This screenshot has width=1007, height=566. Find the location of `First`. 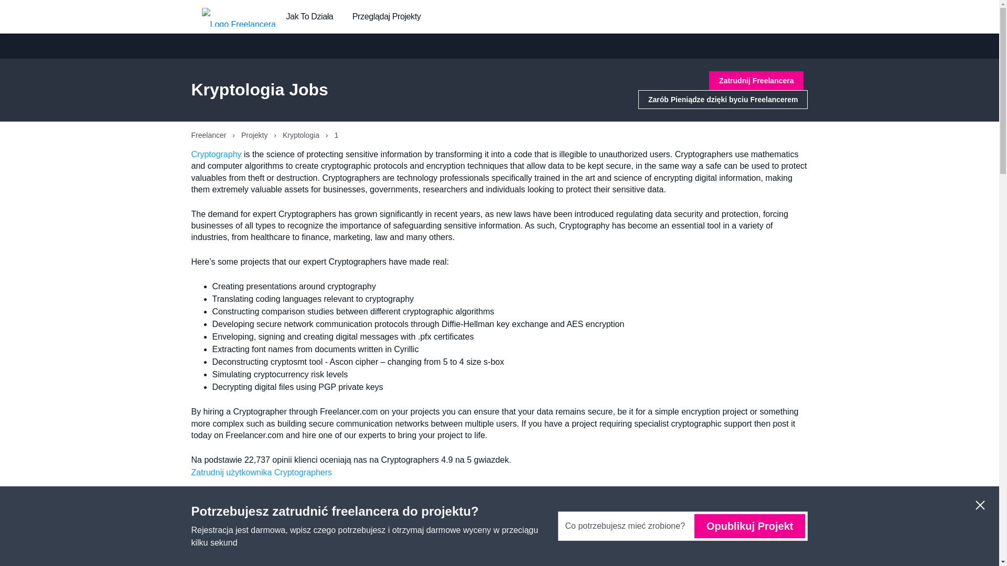

First is located at coordinates (721, 559).